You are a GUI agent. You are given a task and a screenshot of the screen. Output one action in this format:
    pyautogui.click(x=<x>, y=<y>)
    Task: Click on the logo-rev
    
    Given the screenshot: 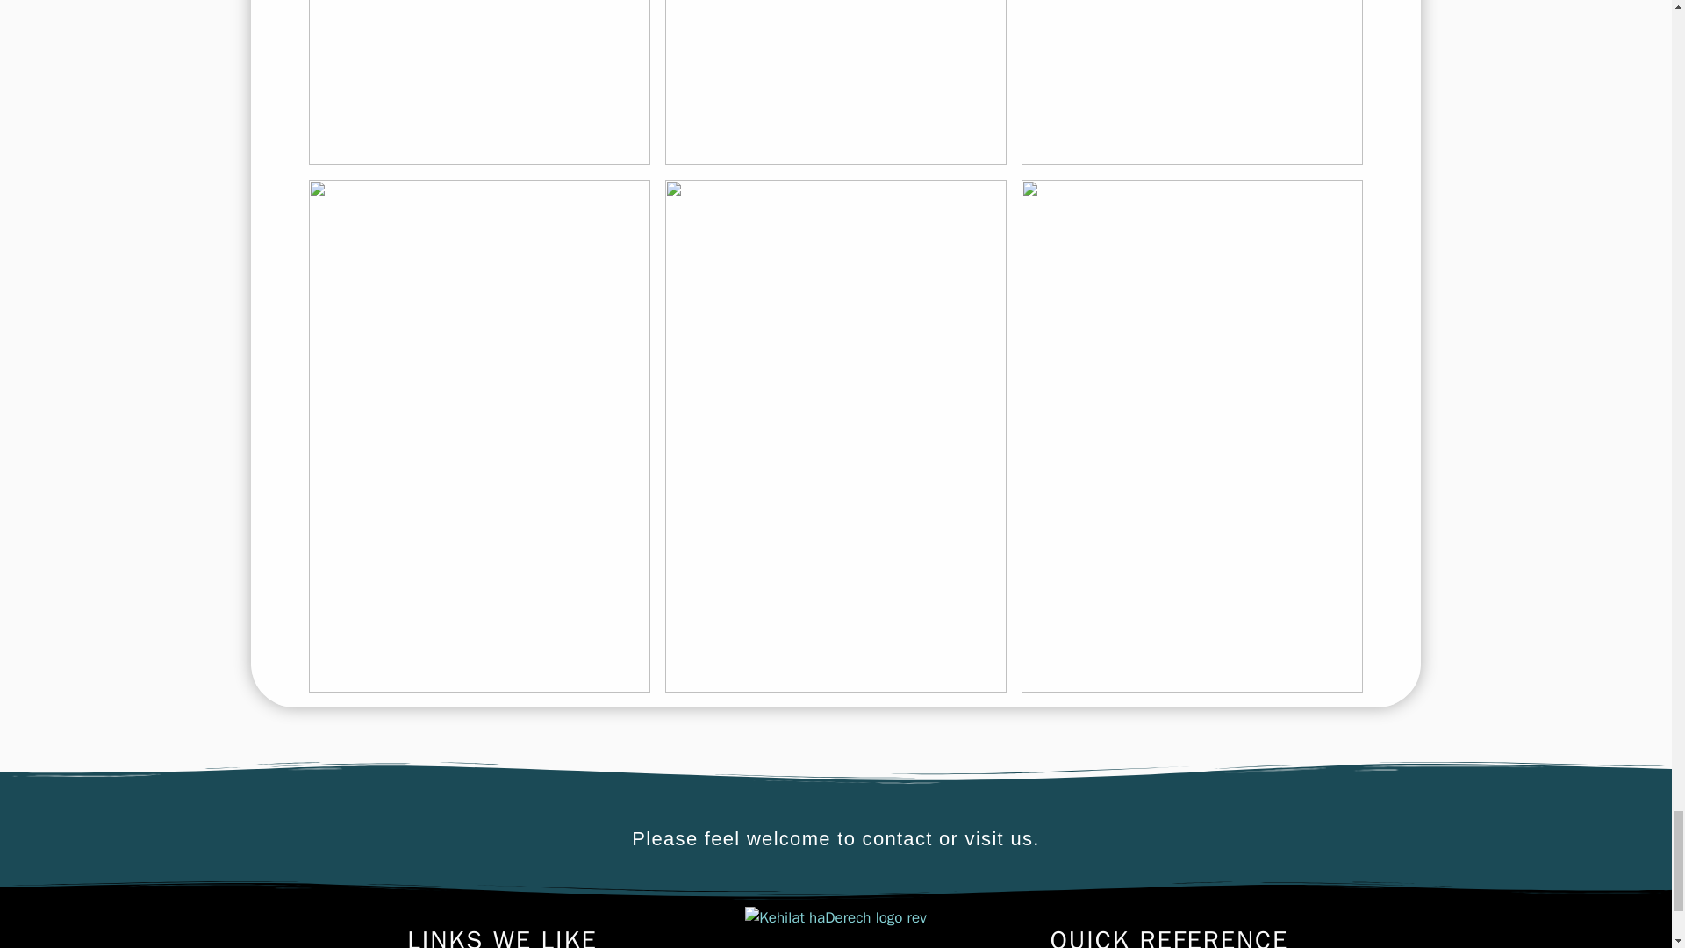 What is the action you would take?
    pyautogui.click(x=835, y=918)
    